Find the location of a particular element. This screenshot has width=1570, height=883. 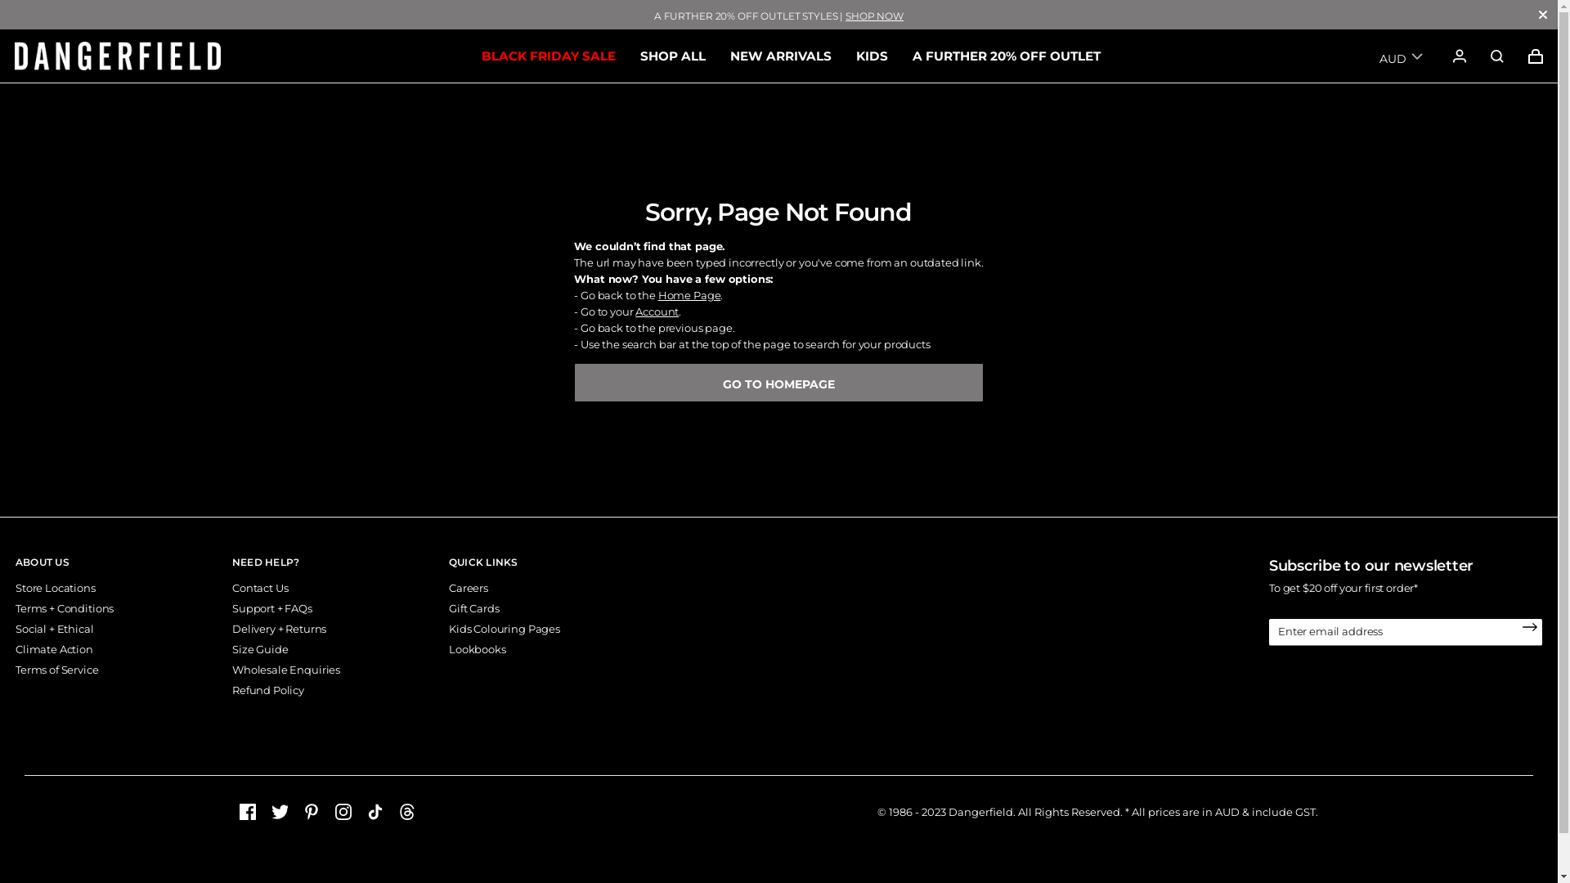

Store Locations is located at coordinates (56, 588).